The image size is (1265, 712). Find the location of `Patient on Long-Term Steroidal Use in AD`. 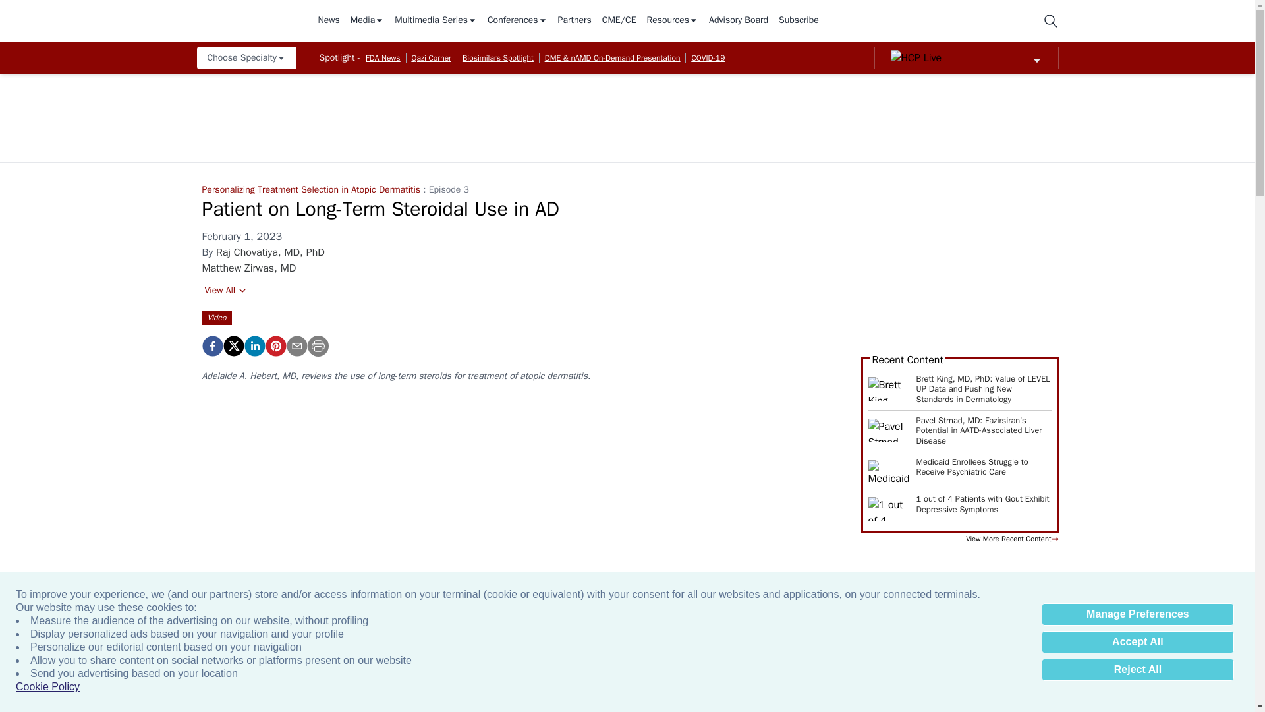

Patient on Long-Term Steroidal Use in AD is located at coordinates (275, 345).